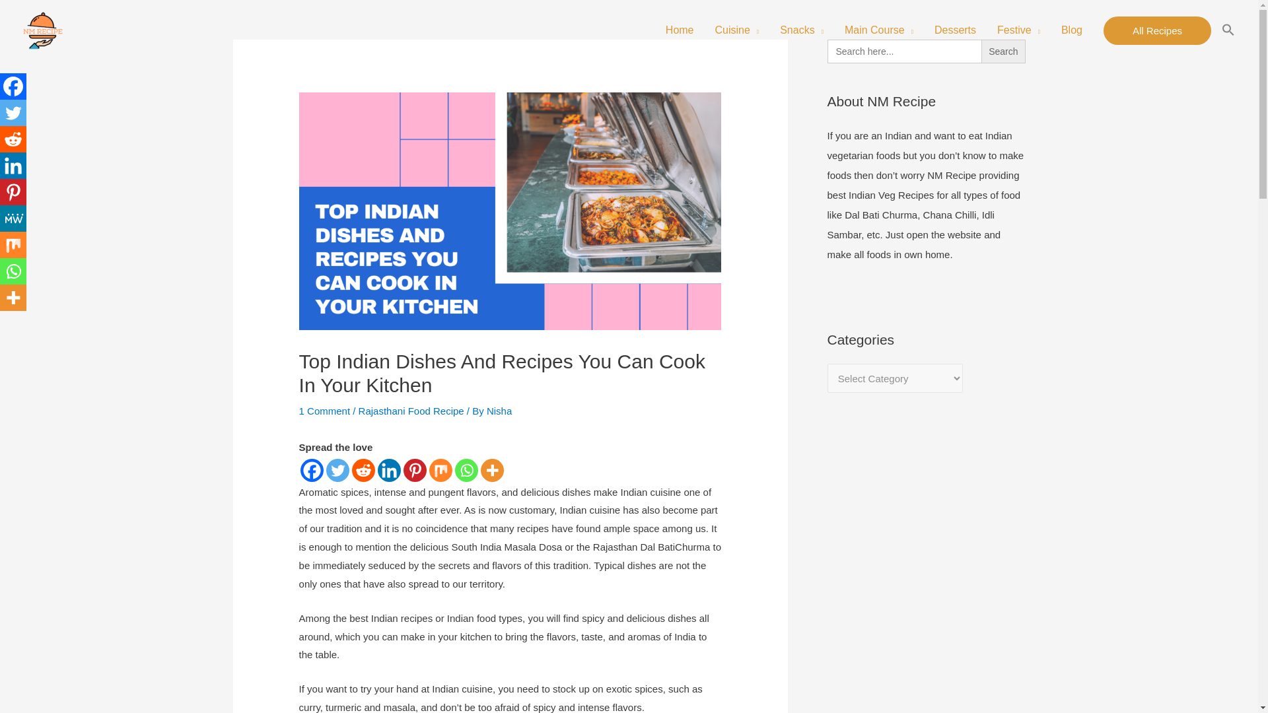 The image size is (1268, 713). I want to click on Snacks, so click(802, 30).